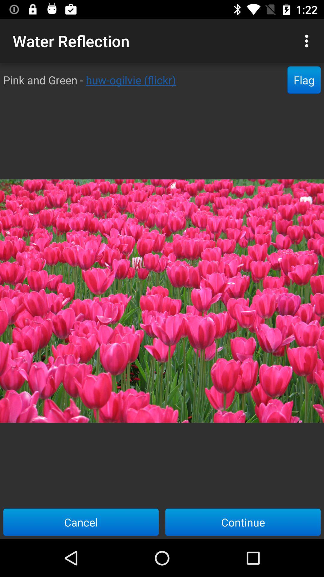 This screenshot has width=324, height=577. Describe the element at coordinates (81, 522) in the screenshot. I see `select icon at the bottom left corner` at that location.